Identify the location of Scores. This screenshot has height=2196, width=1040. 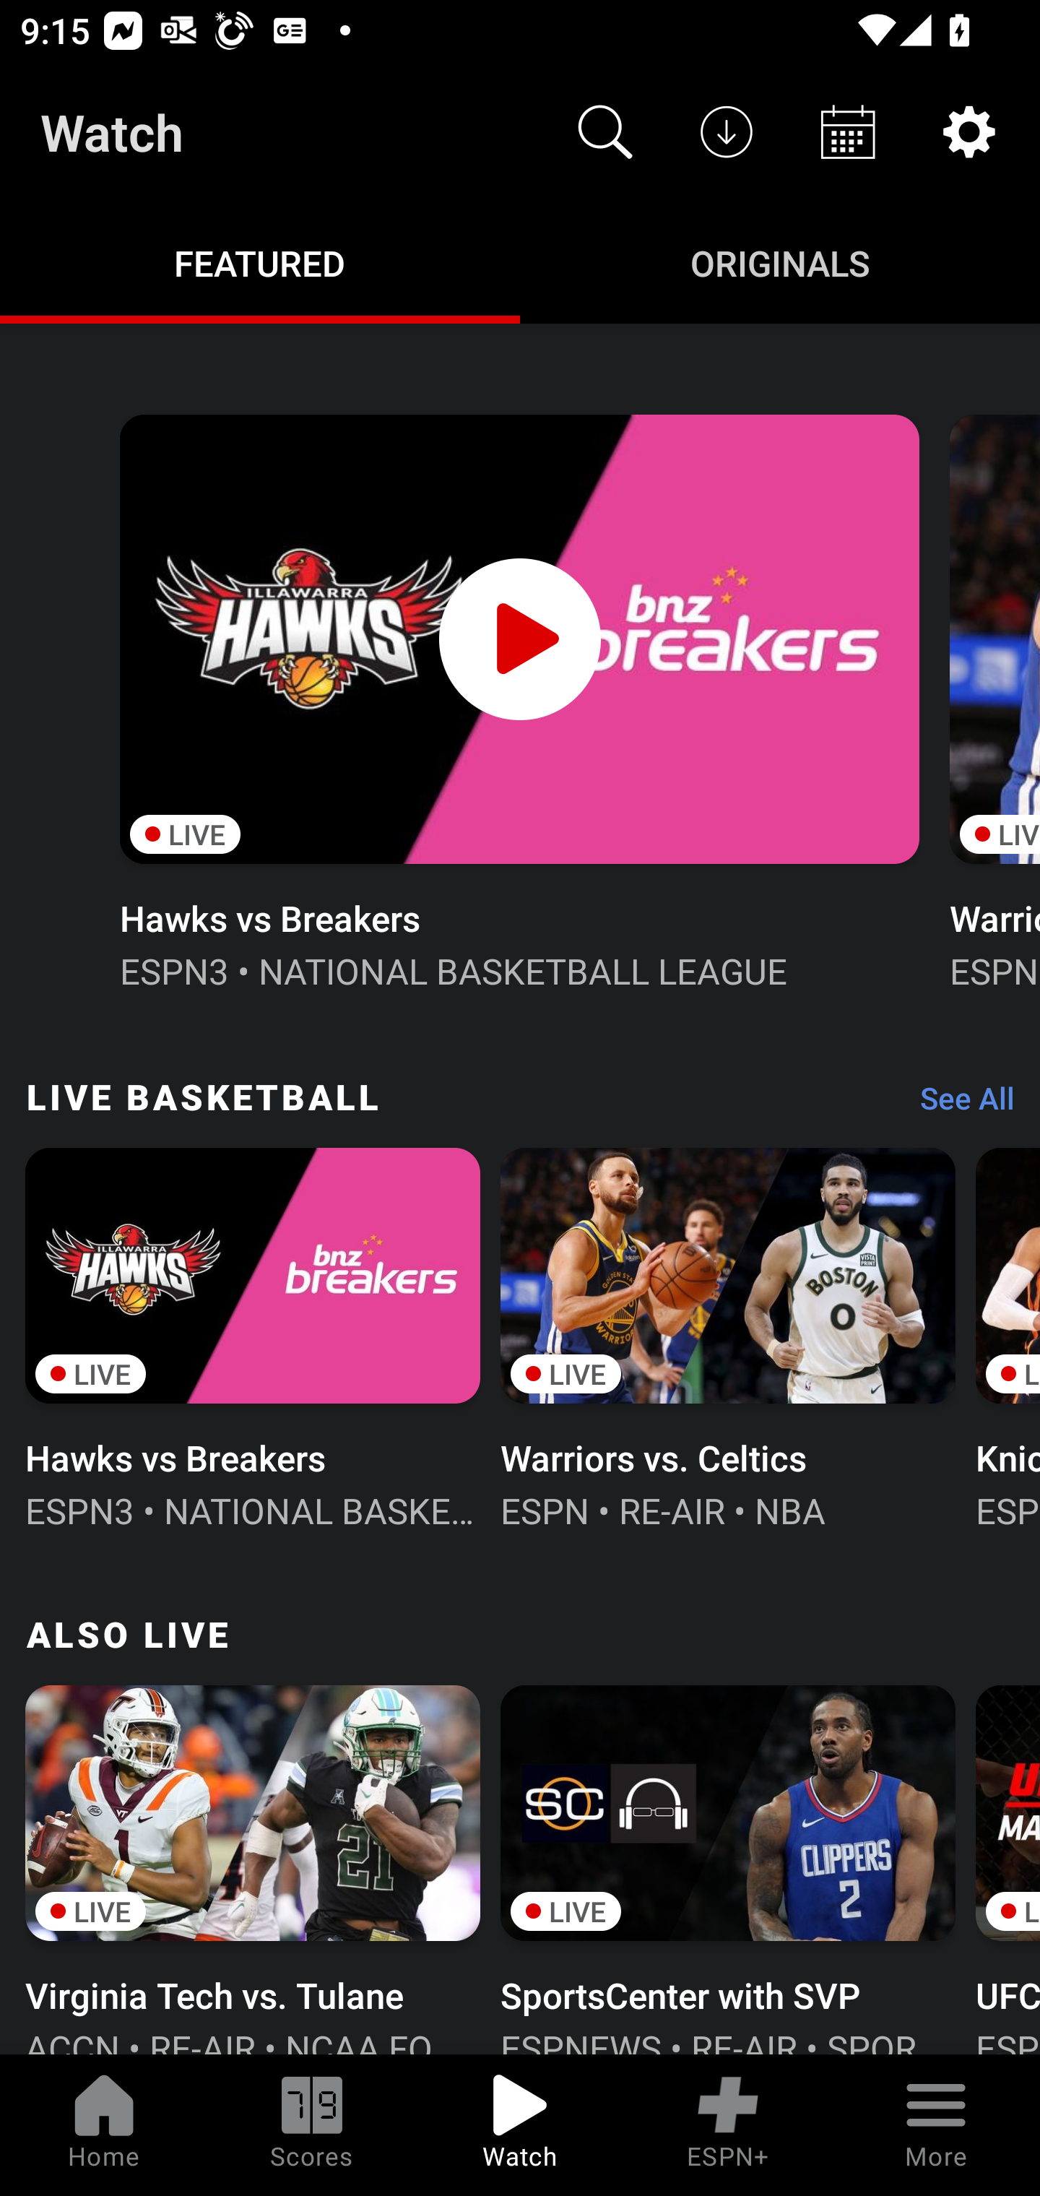
(312, 2125).